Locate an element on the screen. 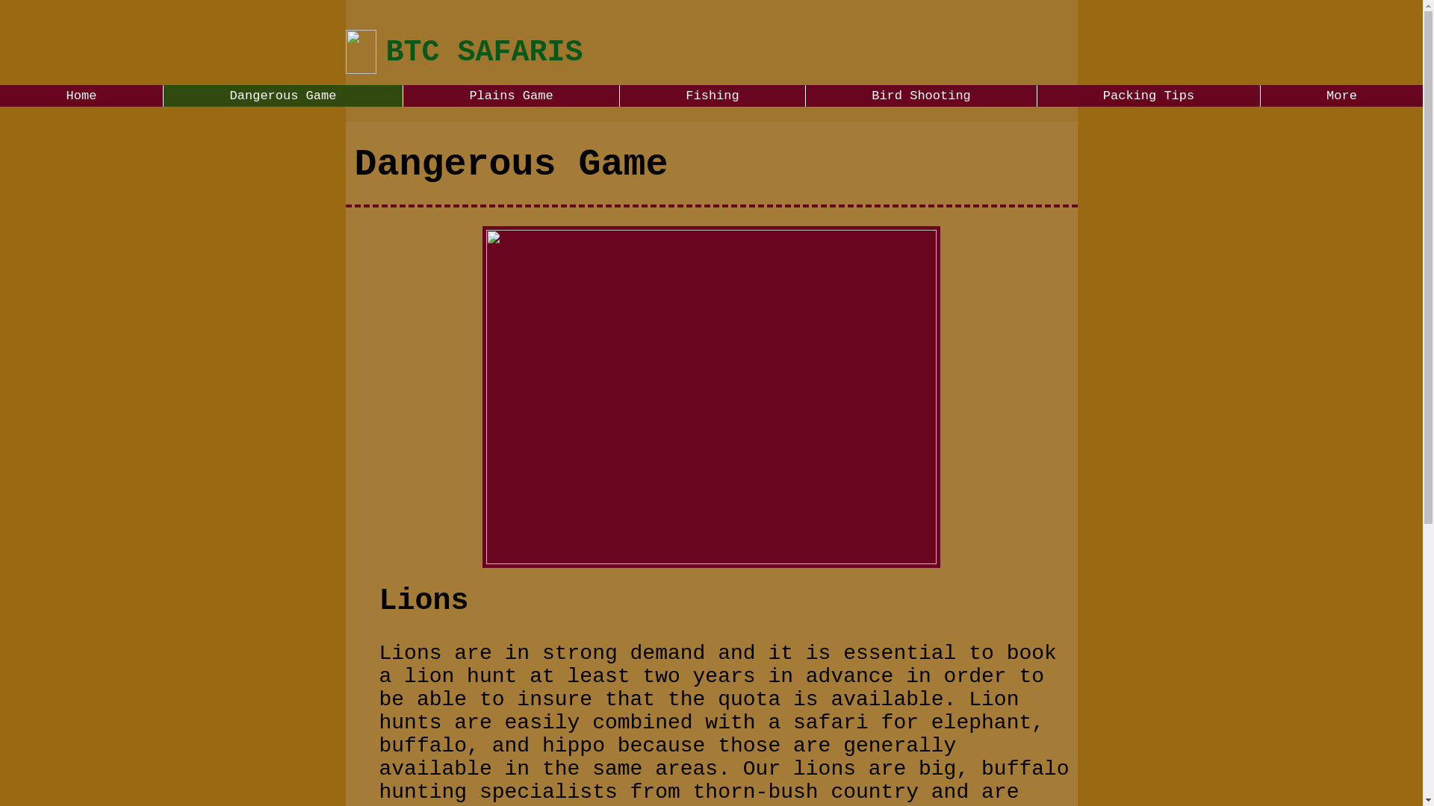 Image resolution: width=1434 pixels, height=806 pixels. Home is located at coordinates (81, 96).